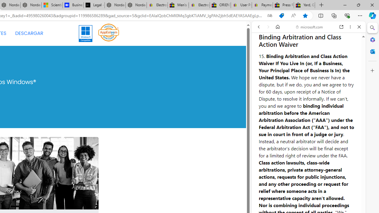 This screenshot has width=379, height=213. What do you see at coordinates (309, 27) in the screenshot?
I see `microsoft.com` at bounding box center [309, 27].